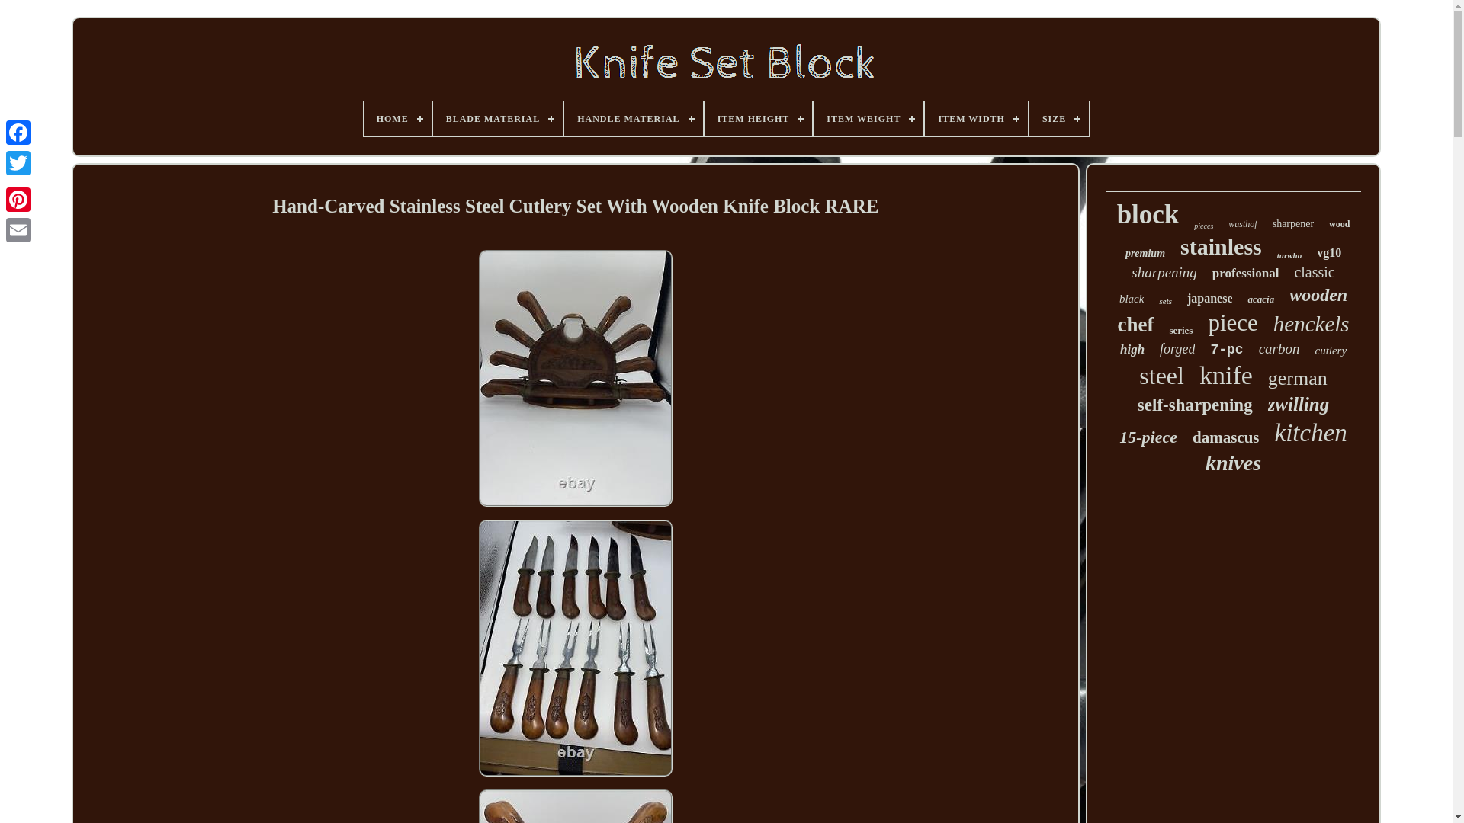  What do you see at coordinates (758, 119) in the screenshot?
I see `ITEM HEIGHT` at bounding box center [758, 119].